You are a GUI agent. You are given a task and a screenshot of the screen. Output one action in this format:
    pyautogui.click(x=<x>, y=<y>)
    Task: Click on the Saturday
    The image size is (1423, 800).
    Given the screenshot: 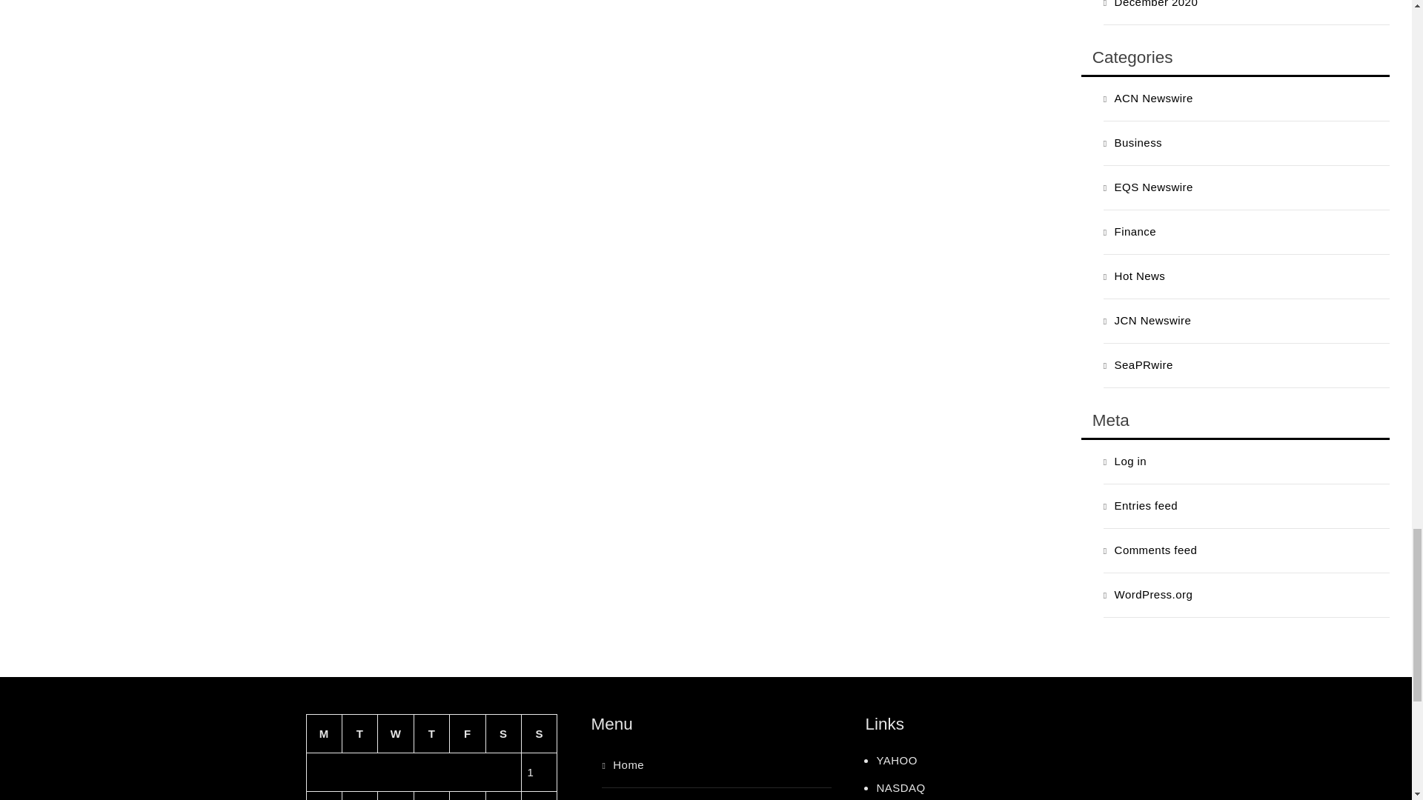 What is the action you would take?
    pyautogui.click(x=502, y=734)
    